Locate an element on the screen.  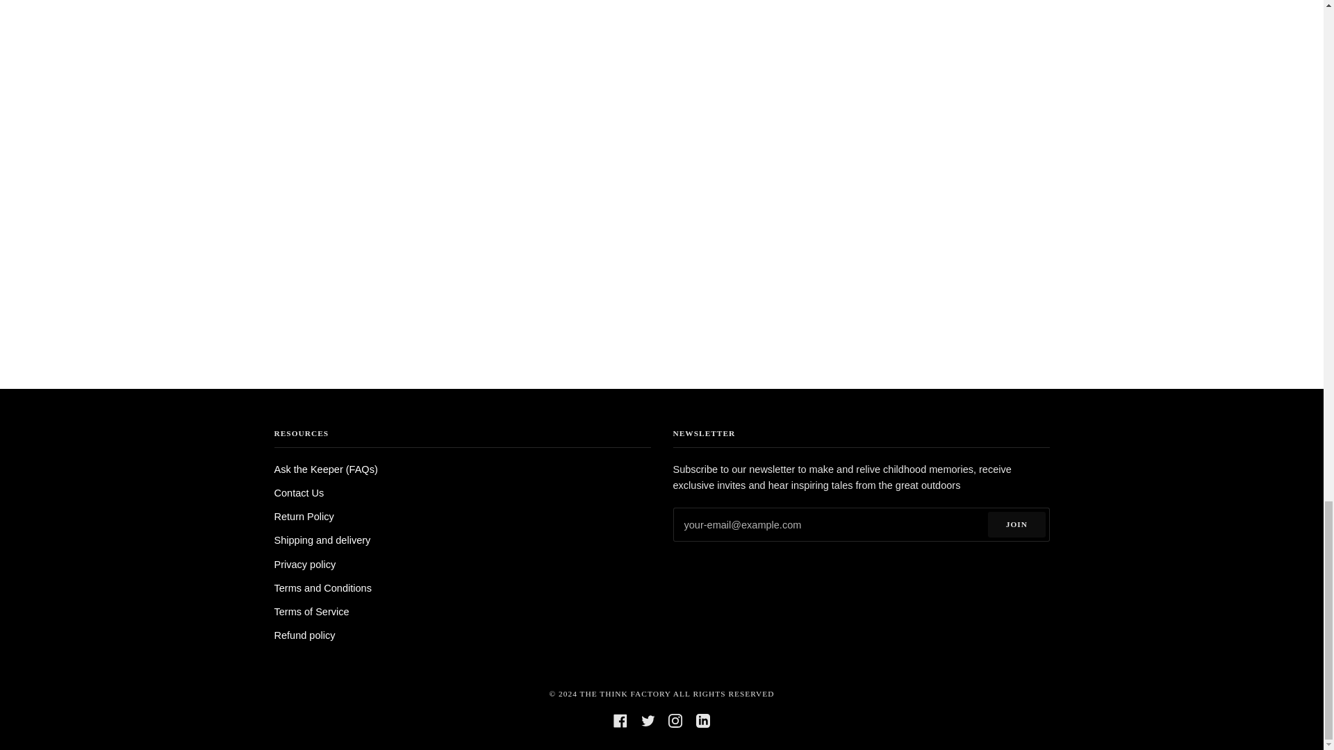
Linkedin is located at coordinates (703, 720).